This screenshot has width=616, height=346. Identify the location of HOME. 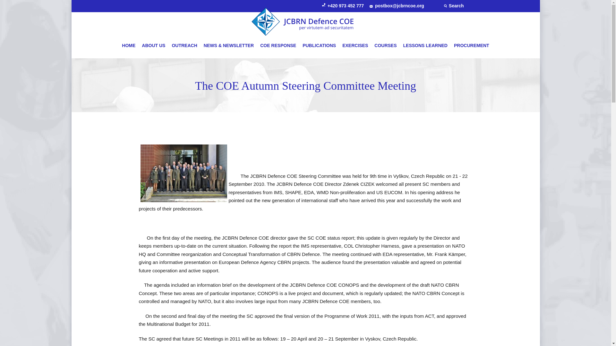
(130, 45).